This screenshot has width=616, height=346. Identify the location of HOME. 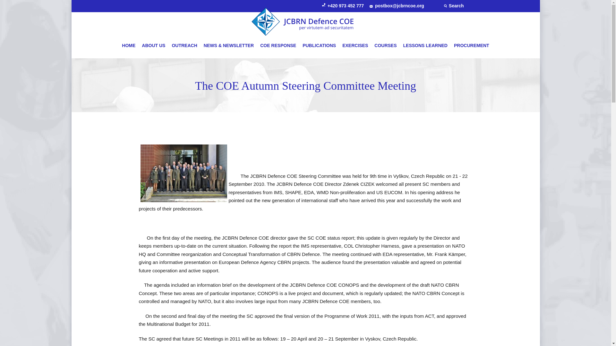
(130, 45).